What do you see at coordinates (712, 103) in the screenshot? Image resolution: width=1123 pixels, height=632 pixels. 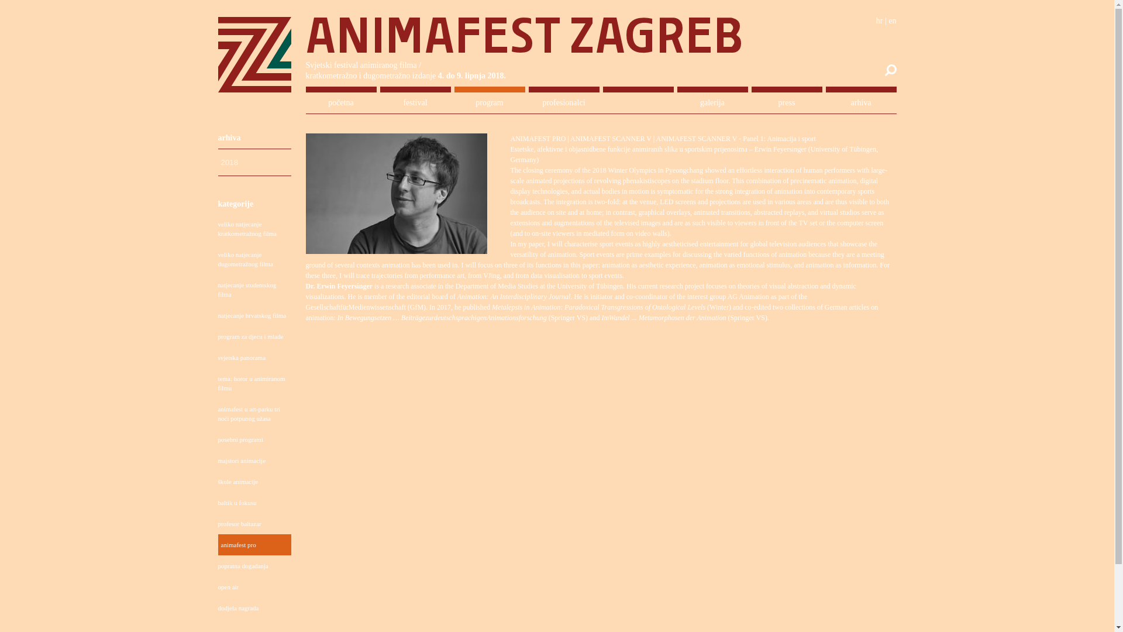 I see `galerija` at bounding box center [712, 103].